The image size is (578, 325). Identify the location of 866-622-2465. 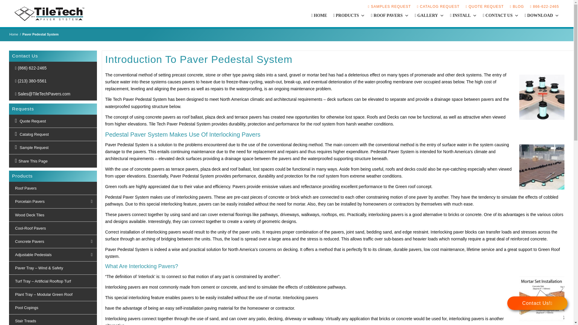
(544, 7).